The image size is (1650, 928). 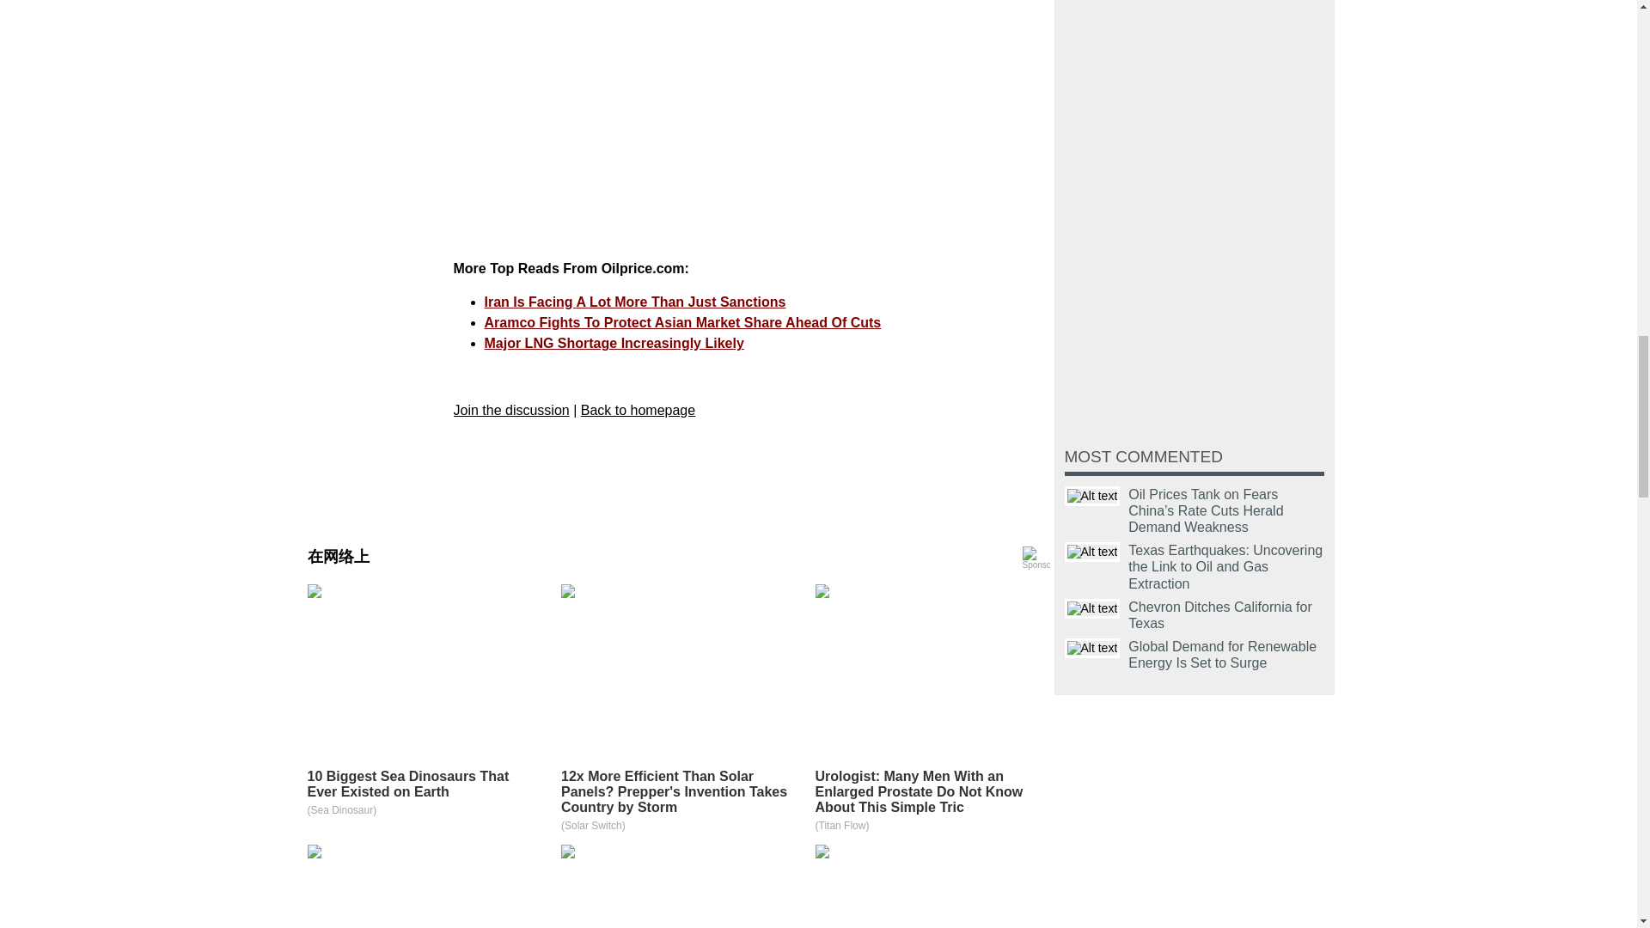 What do you see at coordinates (1091, 608) in the screenshot?
I see `Title text` at bounding box center [1091, 608].